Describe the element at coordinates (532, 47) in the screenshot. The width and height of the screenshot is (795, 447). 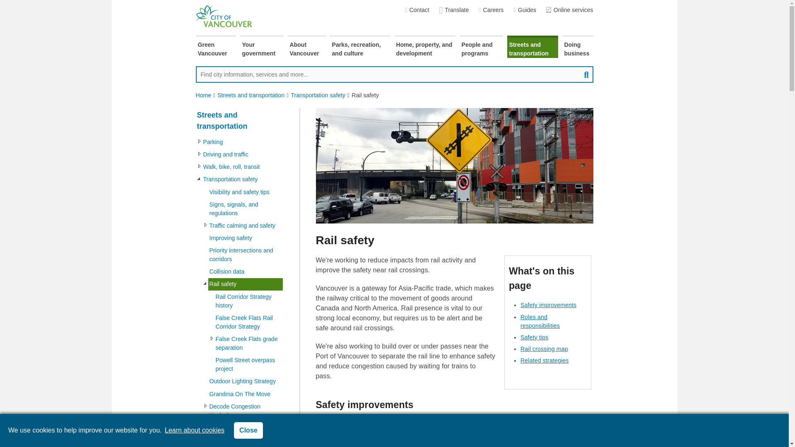
I see `Streets and transportation` at that location.